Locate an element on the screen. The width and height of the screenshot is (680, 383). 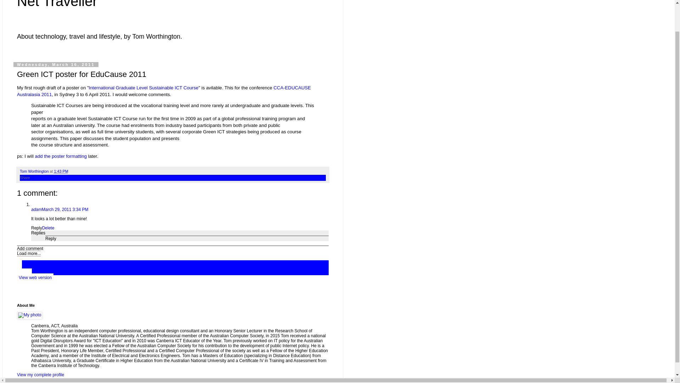
Reply is located at coordinates (37, 228).